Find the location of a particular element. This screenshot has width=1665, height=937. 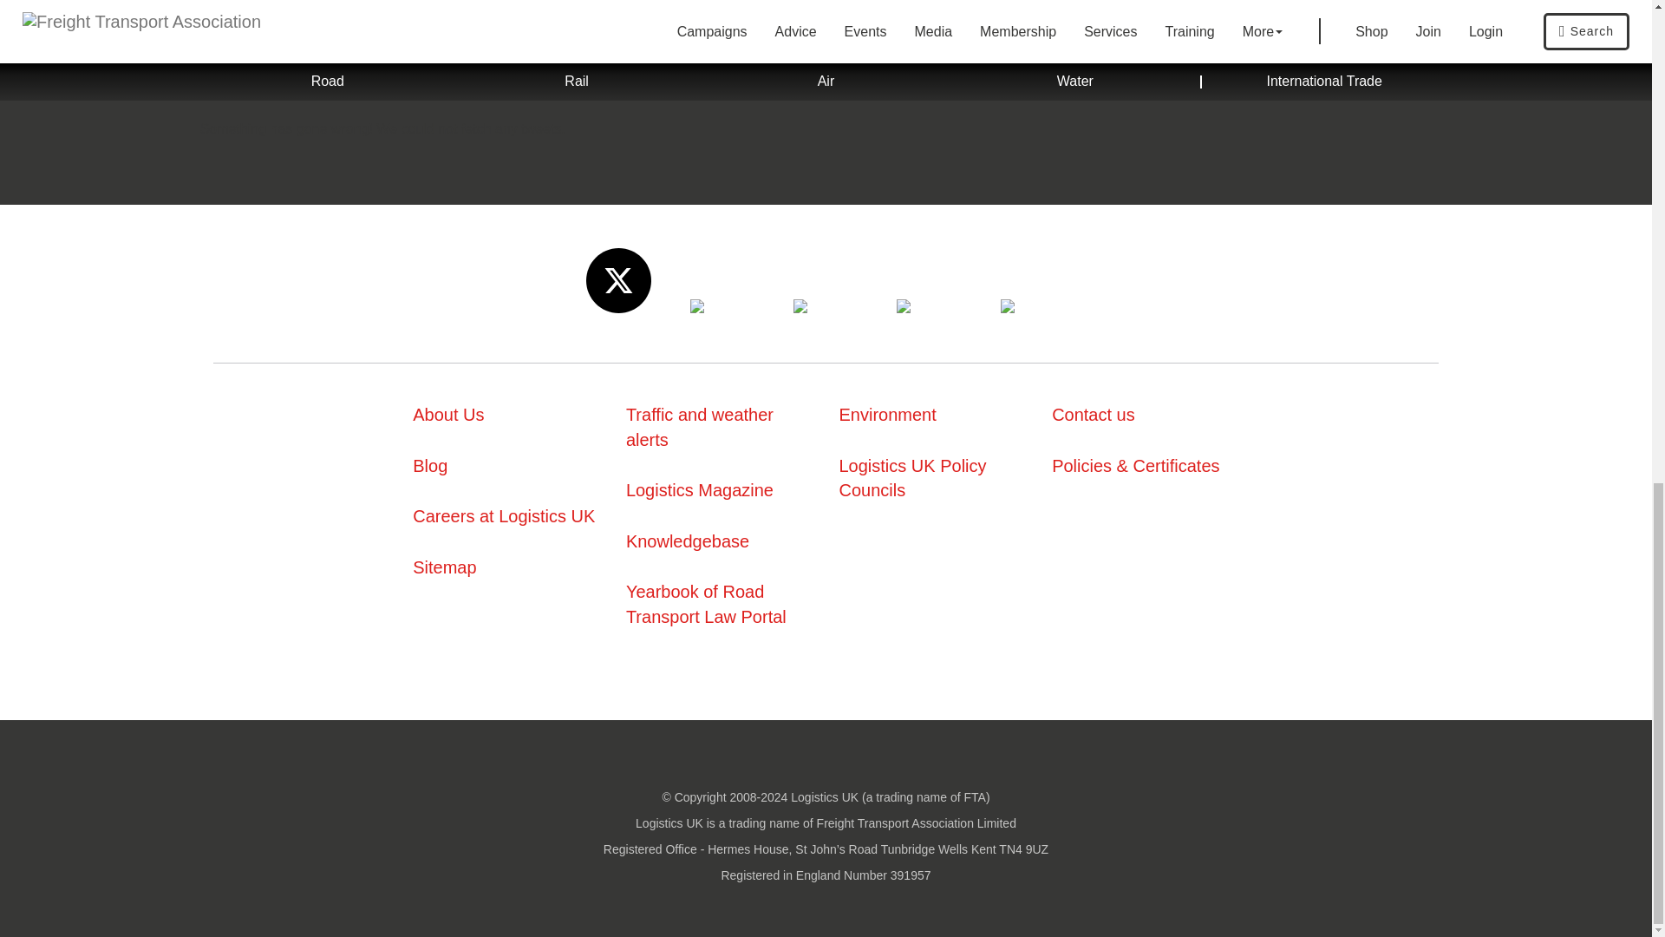

About Us is located at coordinates (448, 415).